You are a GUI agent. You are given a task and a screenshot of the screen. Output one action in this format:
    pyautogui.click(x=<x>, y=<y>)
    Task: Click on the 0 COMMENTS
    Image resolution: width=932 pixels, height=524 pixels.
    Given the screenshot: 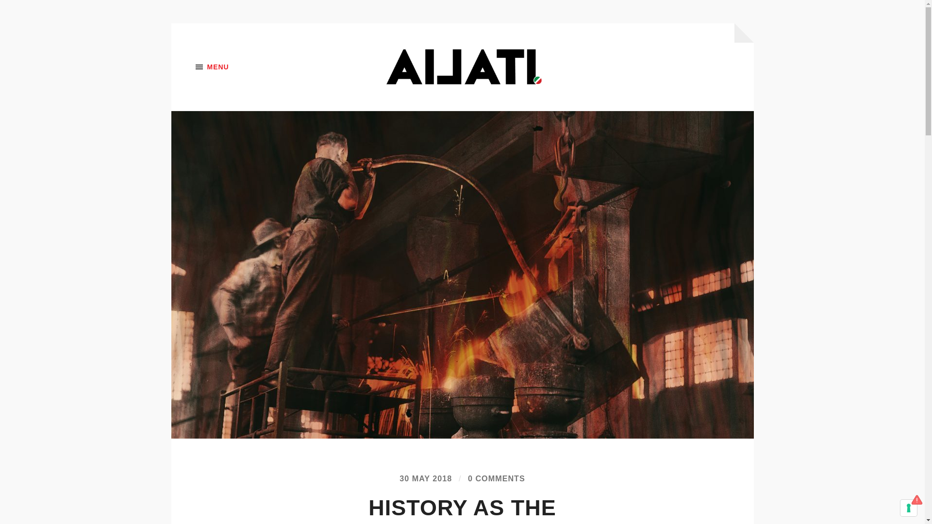 What is the action you would take?
    pyautogui.click(x=496, y=478)
    